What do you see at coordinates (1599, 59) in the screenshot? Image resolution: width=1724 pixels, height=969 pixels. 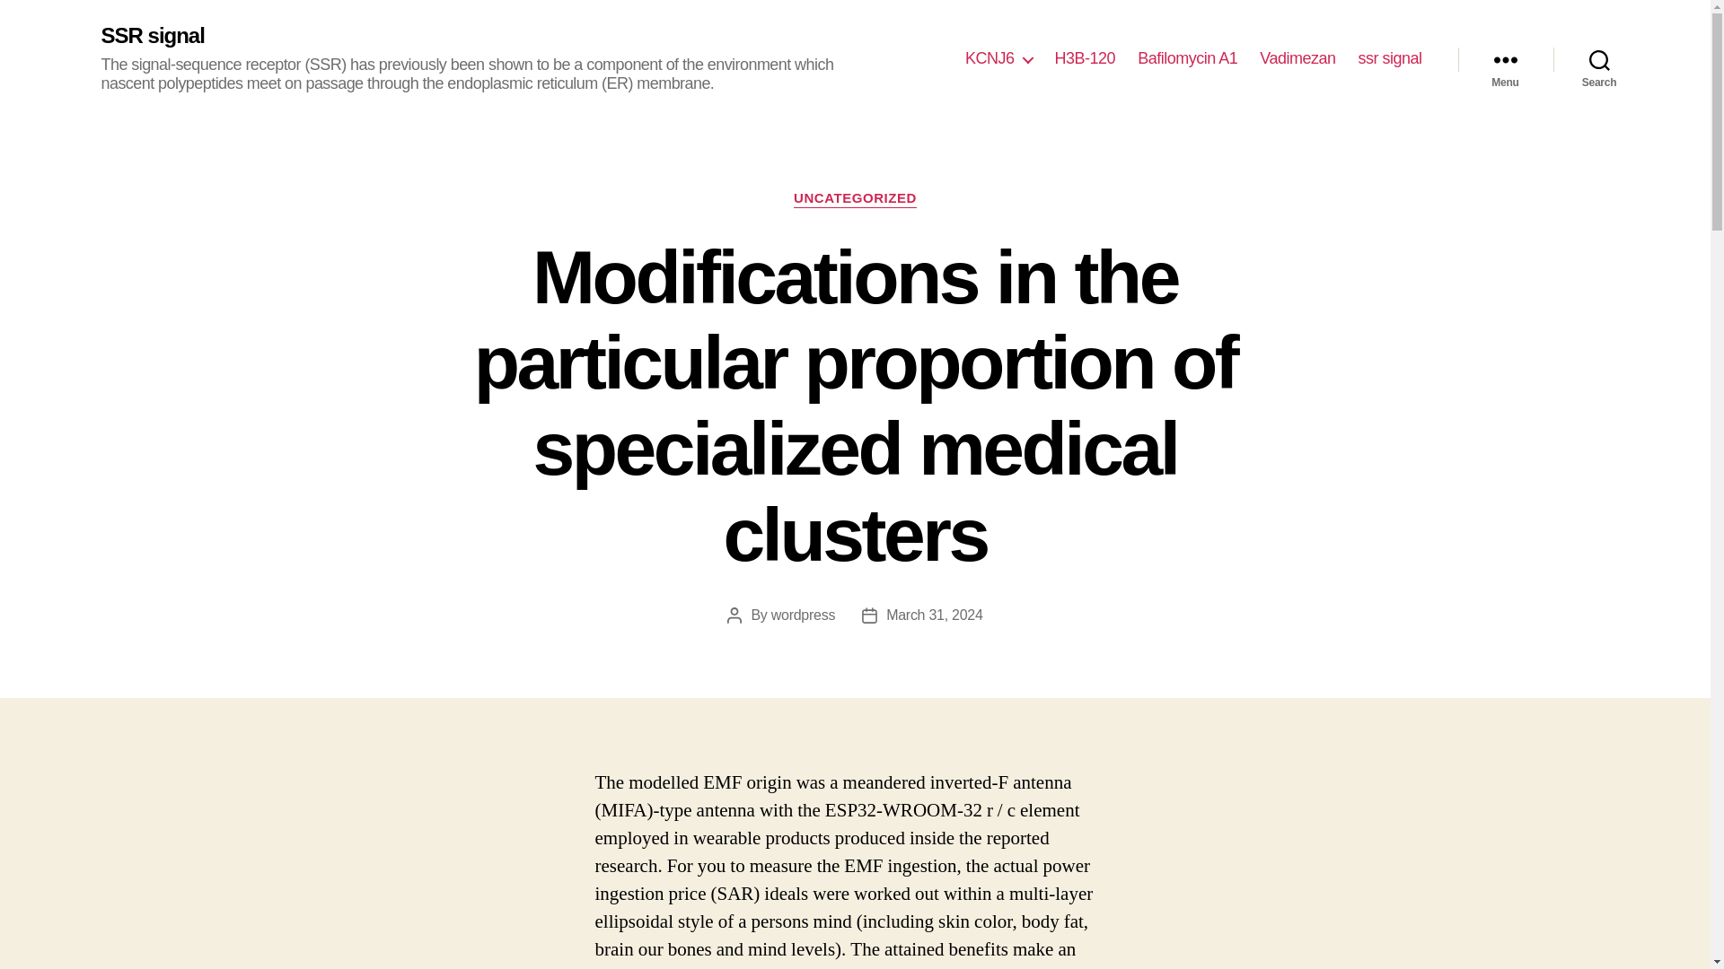 I see `Search` at bounding box center [1599, 59].